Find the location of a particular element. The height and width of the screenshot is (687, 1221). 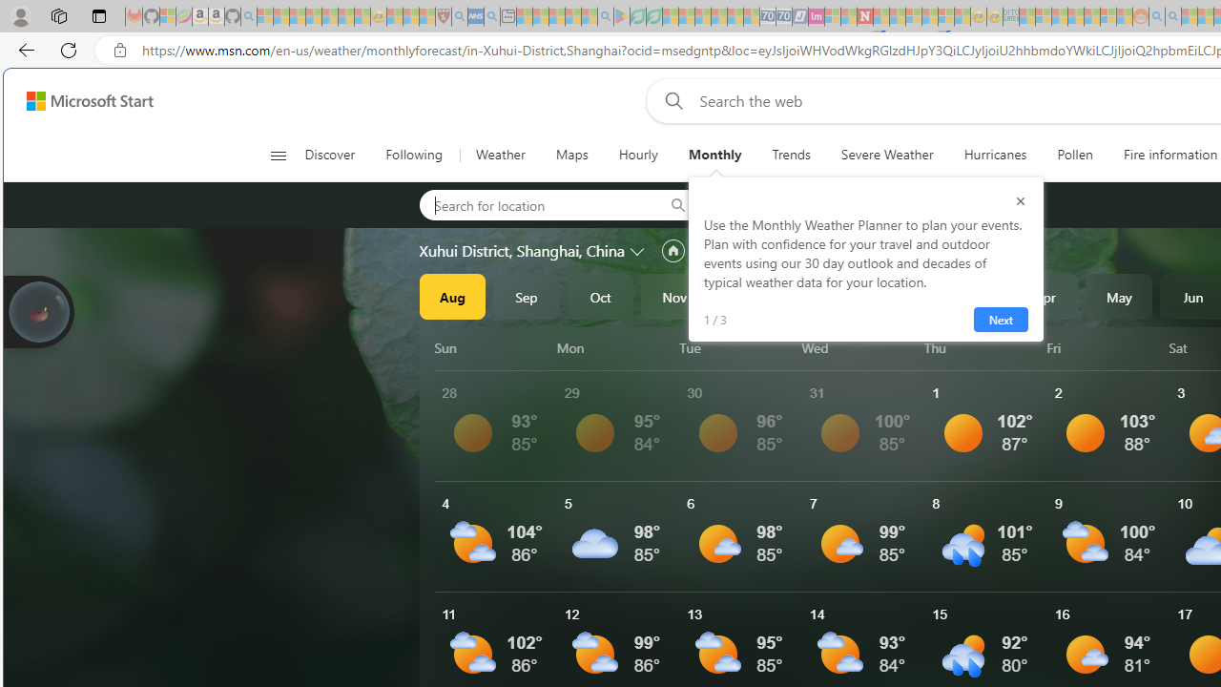

14 Common Myths Debunked By Scientific Facts - Sleeping is located at coordinates (897, 17).